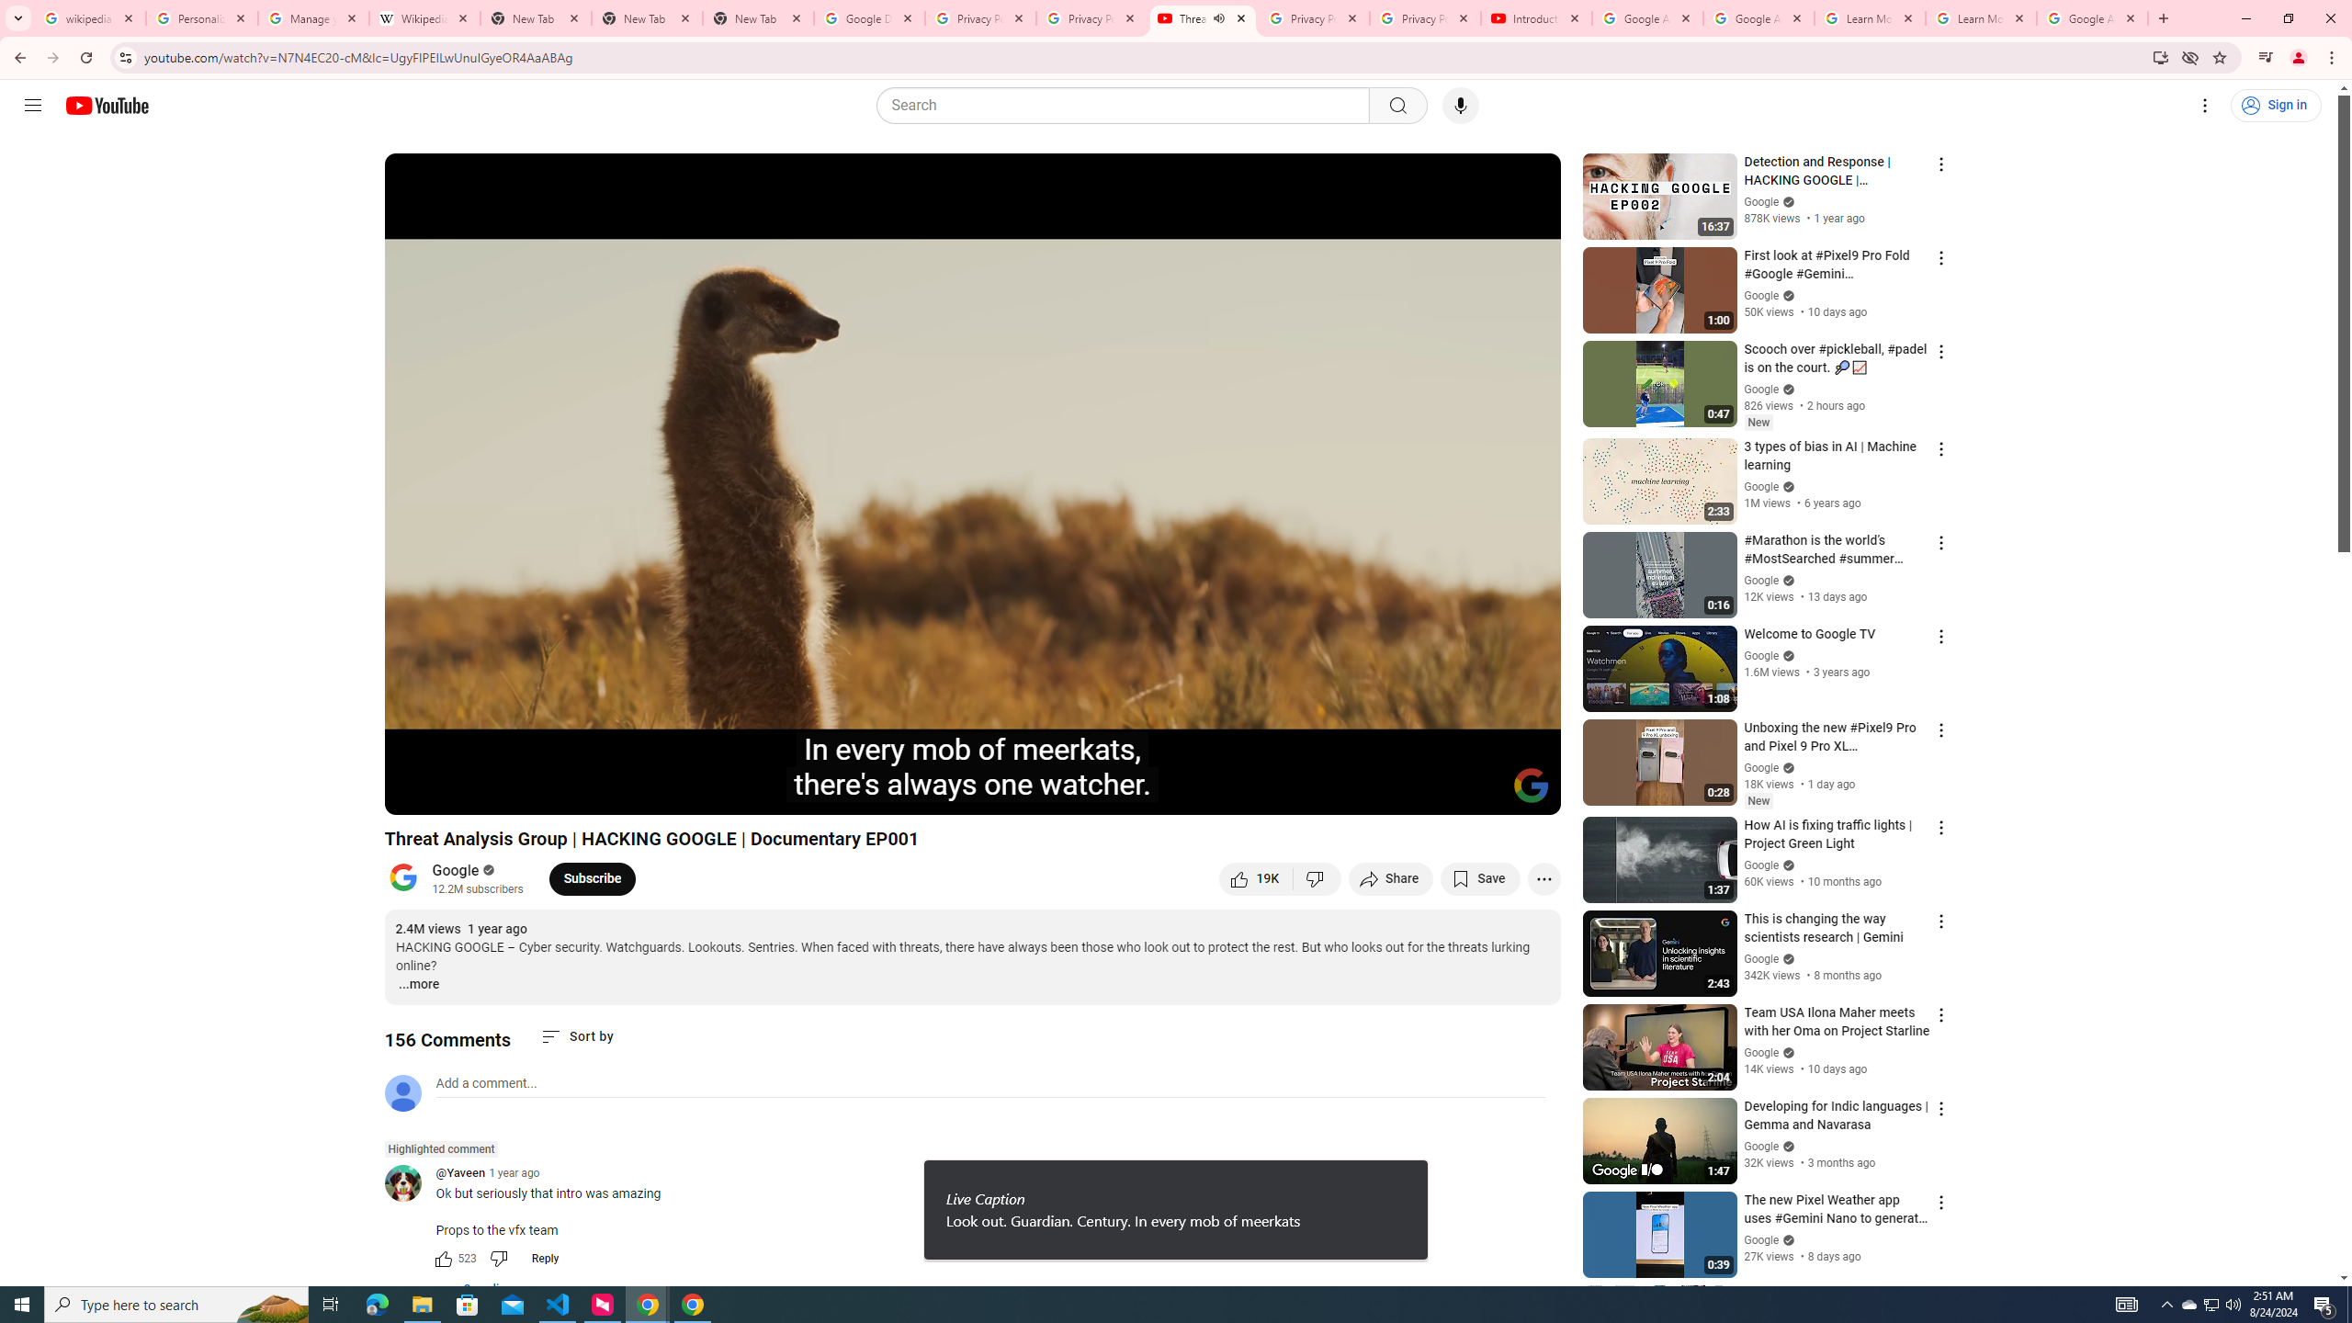 The width and height of the screenshot is (2352, 1323). I want to click on Reply, so click(546, 1258).